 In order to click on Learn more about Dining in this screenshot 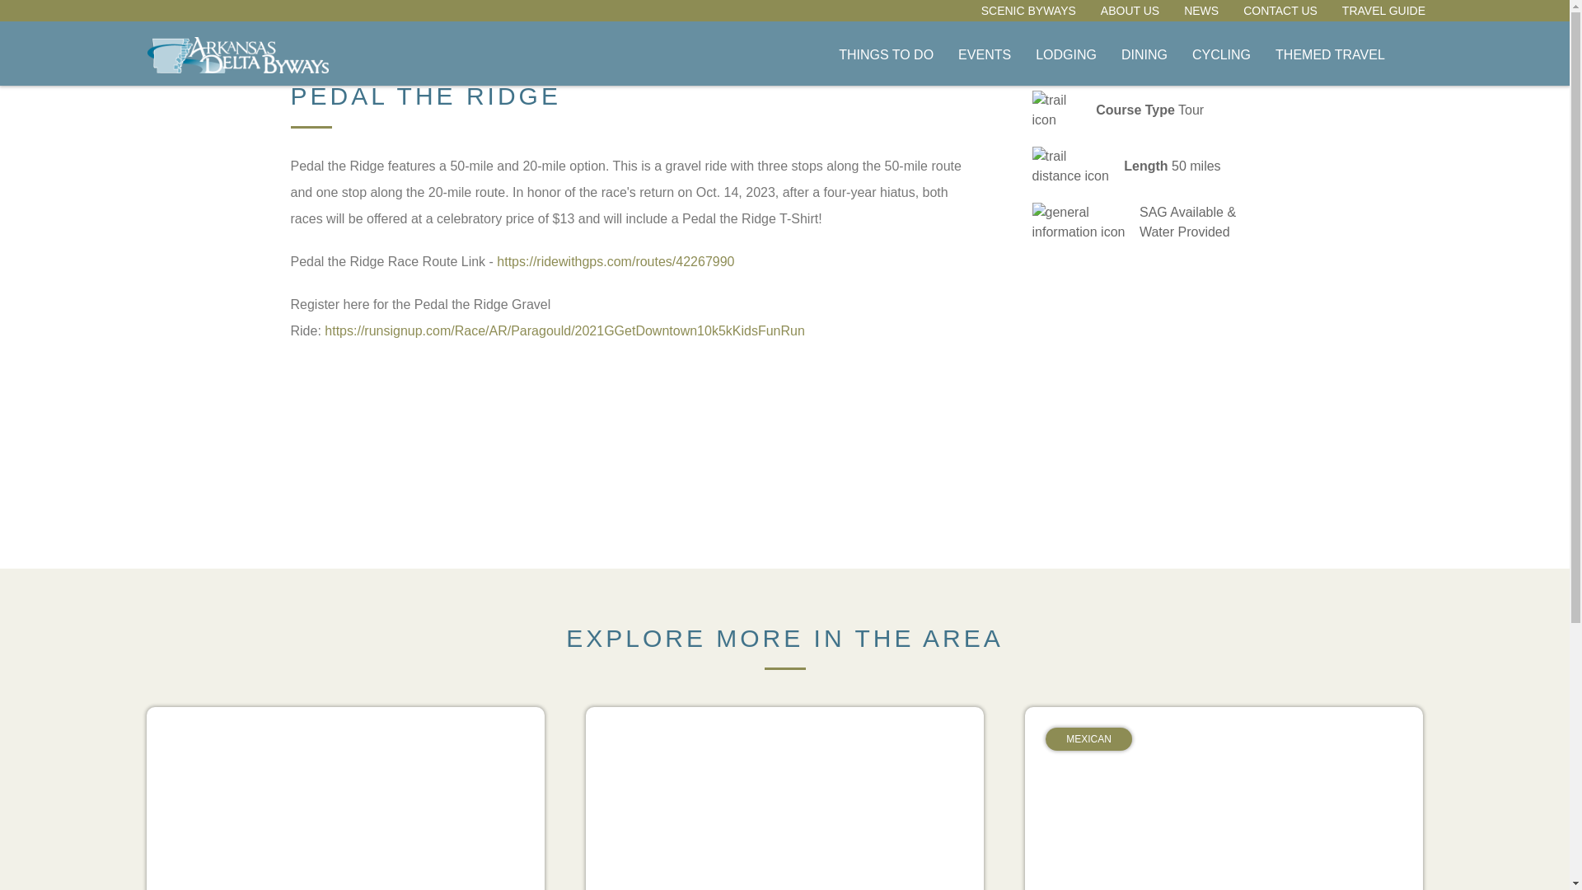, I will do `click(237, 54)`.